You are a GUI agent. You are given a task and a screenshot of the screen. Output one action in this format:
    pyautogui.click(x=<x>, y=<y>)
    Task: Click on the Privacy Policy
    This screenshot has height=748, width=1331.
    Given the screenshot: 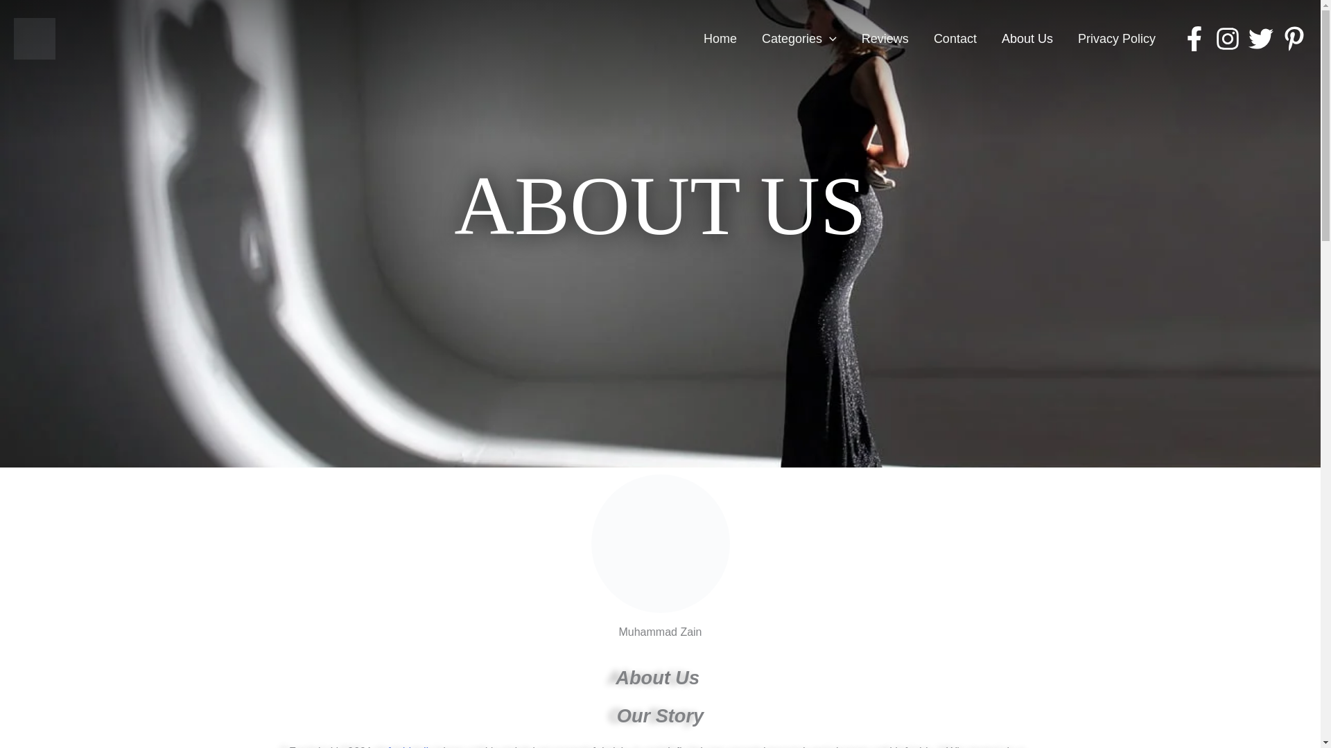 What is the action you would take?
    pyautogui.click(x=1117, y=38)
    